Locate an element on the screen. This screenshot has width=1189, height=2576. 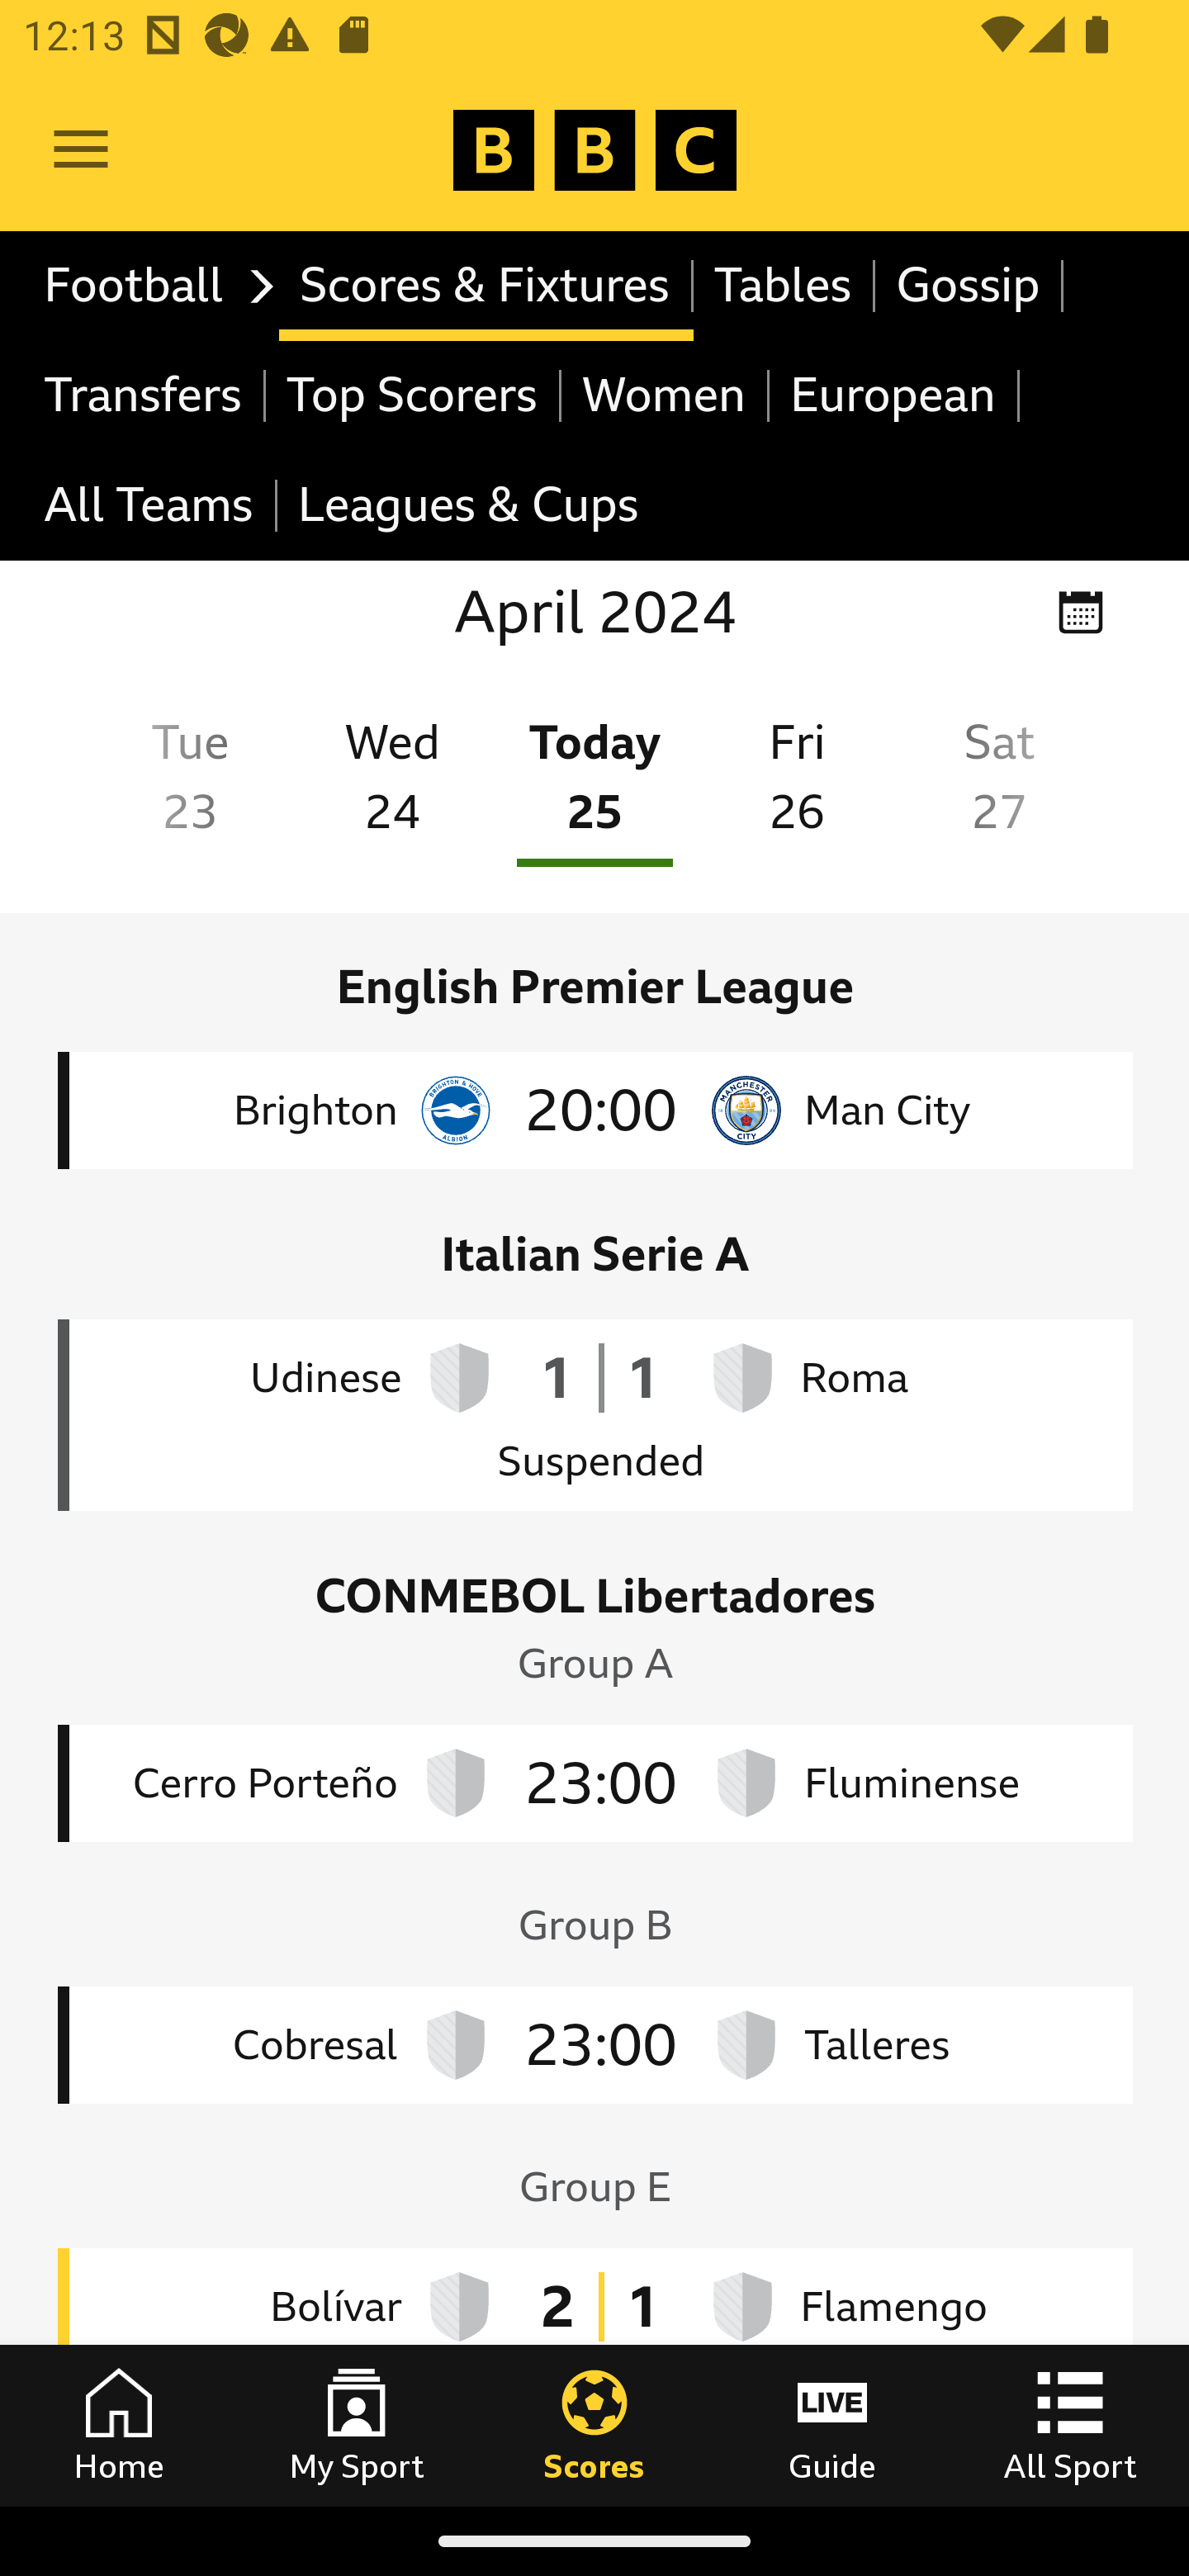
Scores & Fixtures is located at coordinates (486, 286).